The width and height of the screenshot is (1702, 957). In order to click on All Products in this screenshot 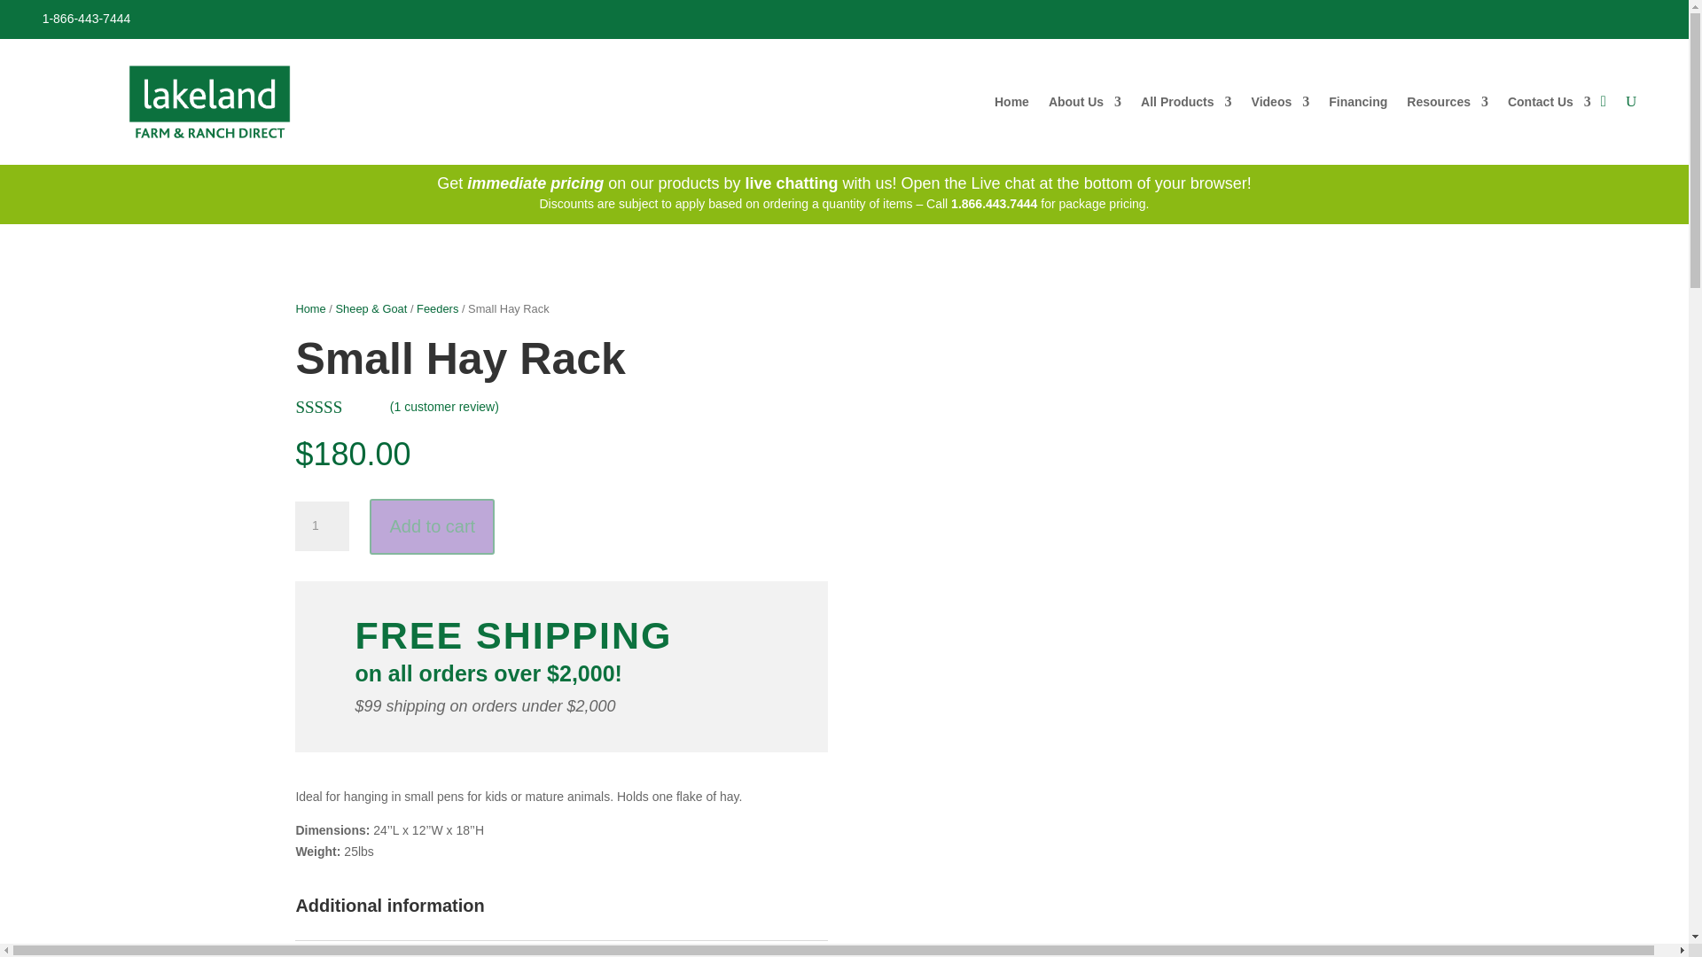, I will do `click(1185, 105)`.